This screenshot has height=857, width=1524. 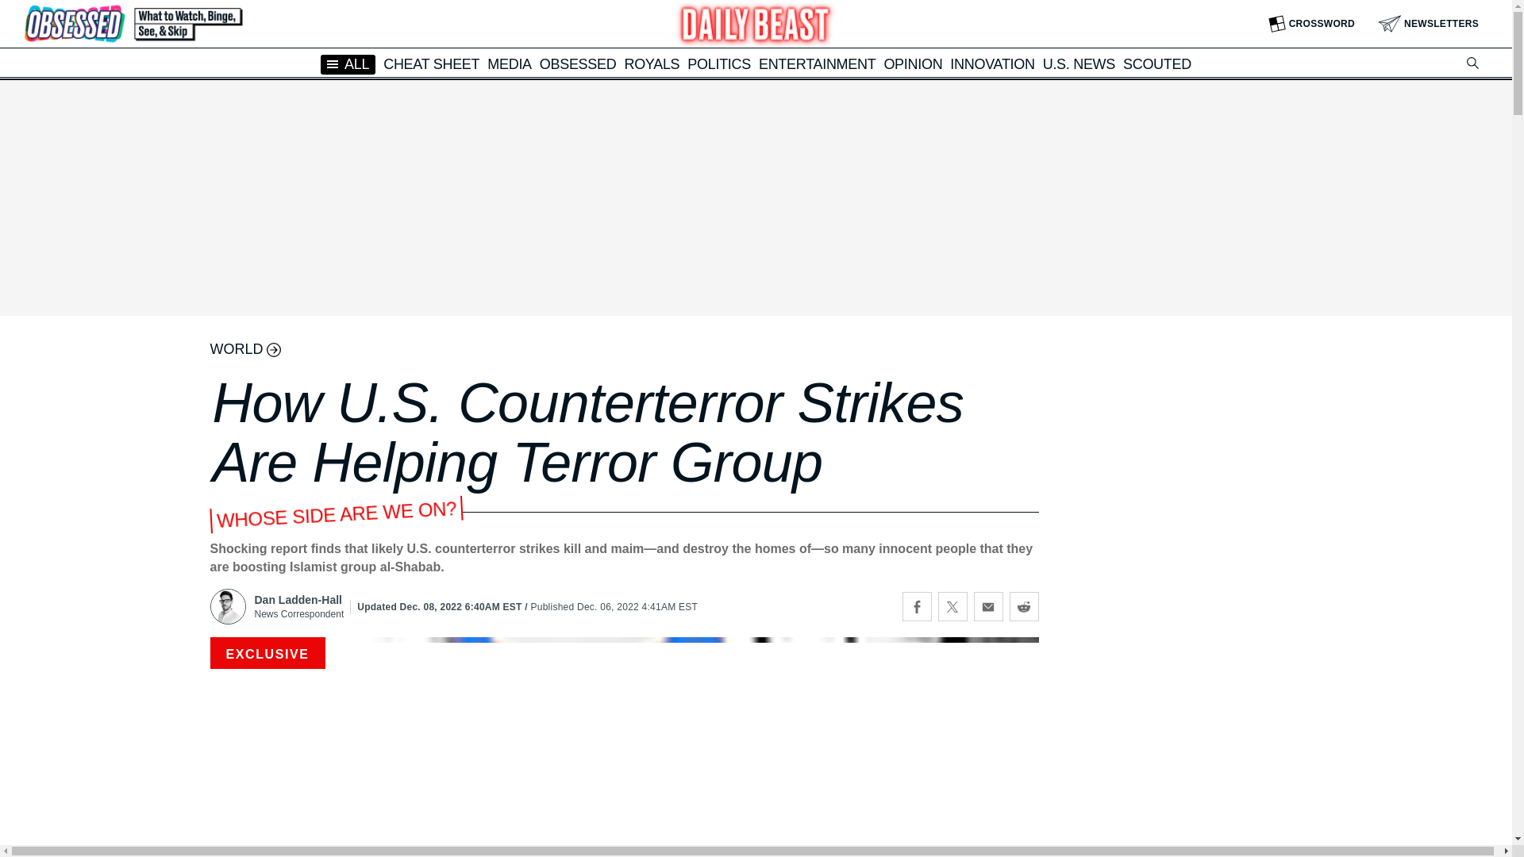 What do you see at coordinates (1311, 24) in the screenshot?
I see `CROSSWORD` at bounding box center [1311, 24].